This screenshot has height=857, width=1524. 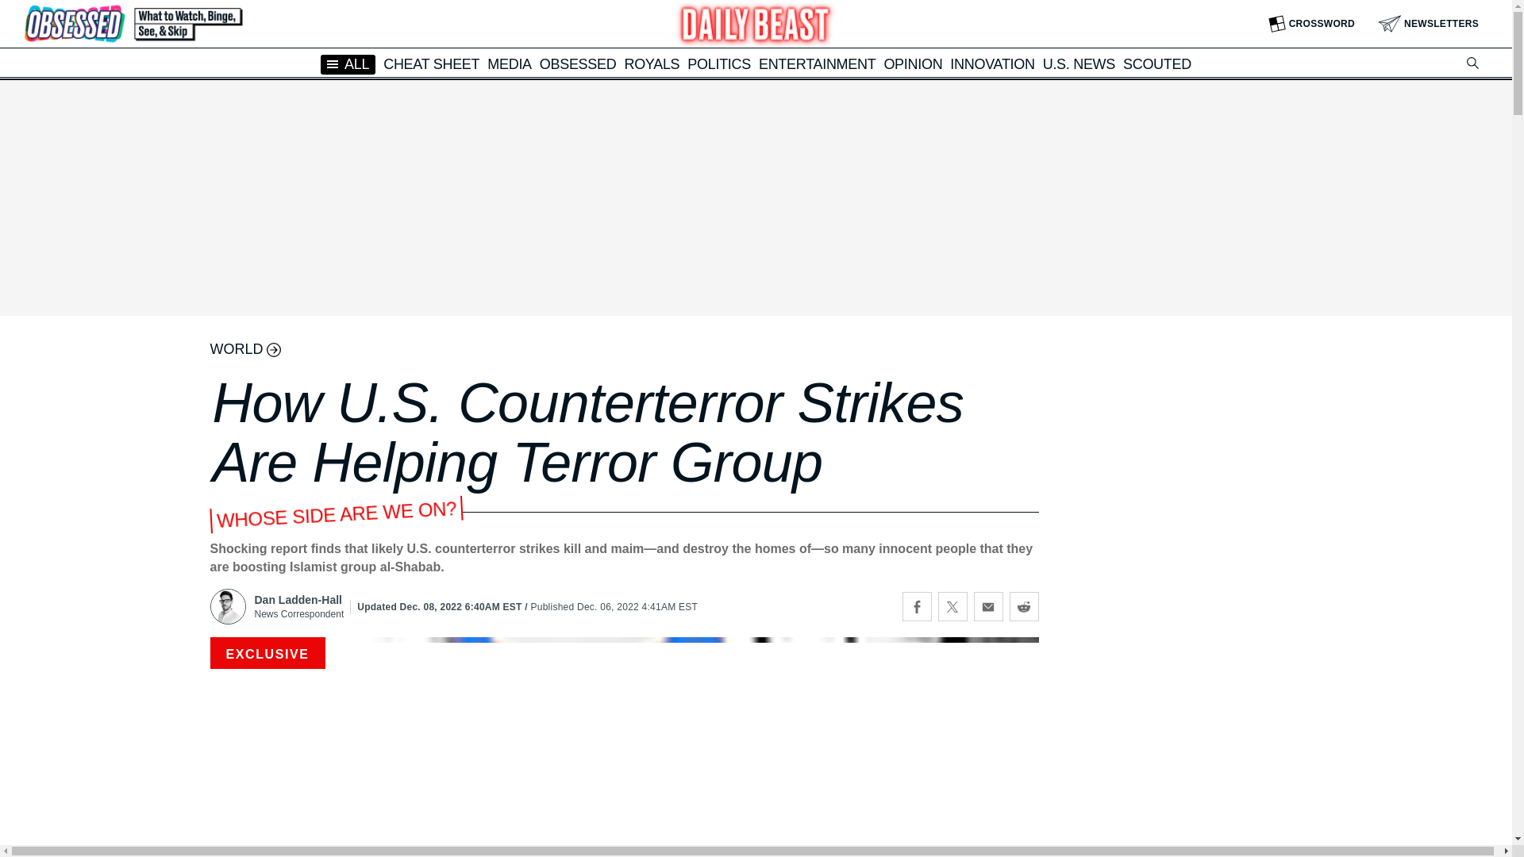 What do you see at coordinates (1311, 24) in the screenshot?
I see `CROSSWORD` at bounding box center [1311, 24].